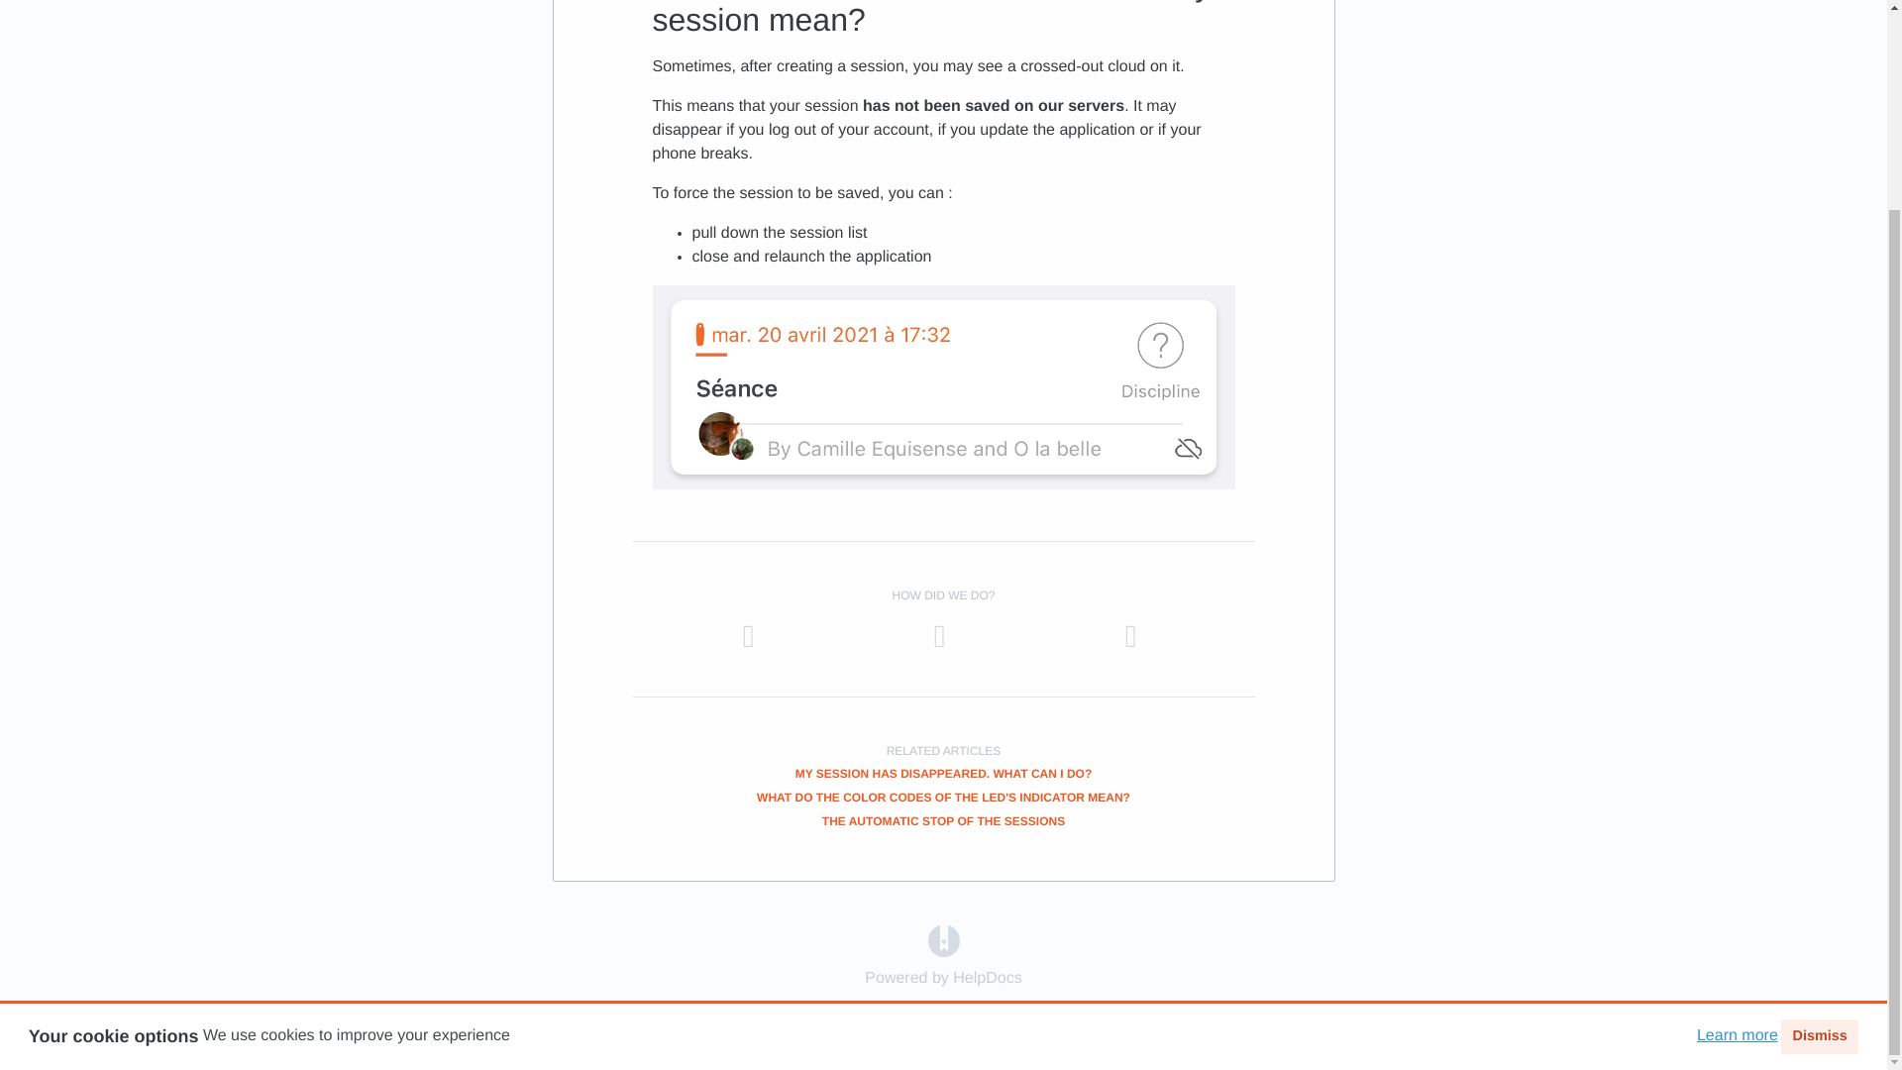  What do you see at coordinates (943, 820) in the screenshot?
I see `THE AUTOMATIC STOP OF THE SESSIONS` at bounding box center [943, 820].